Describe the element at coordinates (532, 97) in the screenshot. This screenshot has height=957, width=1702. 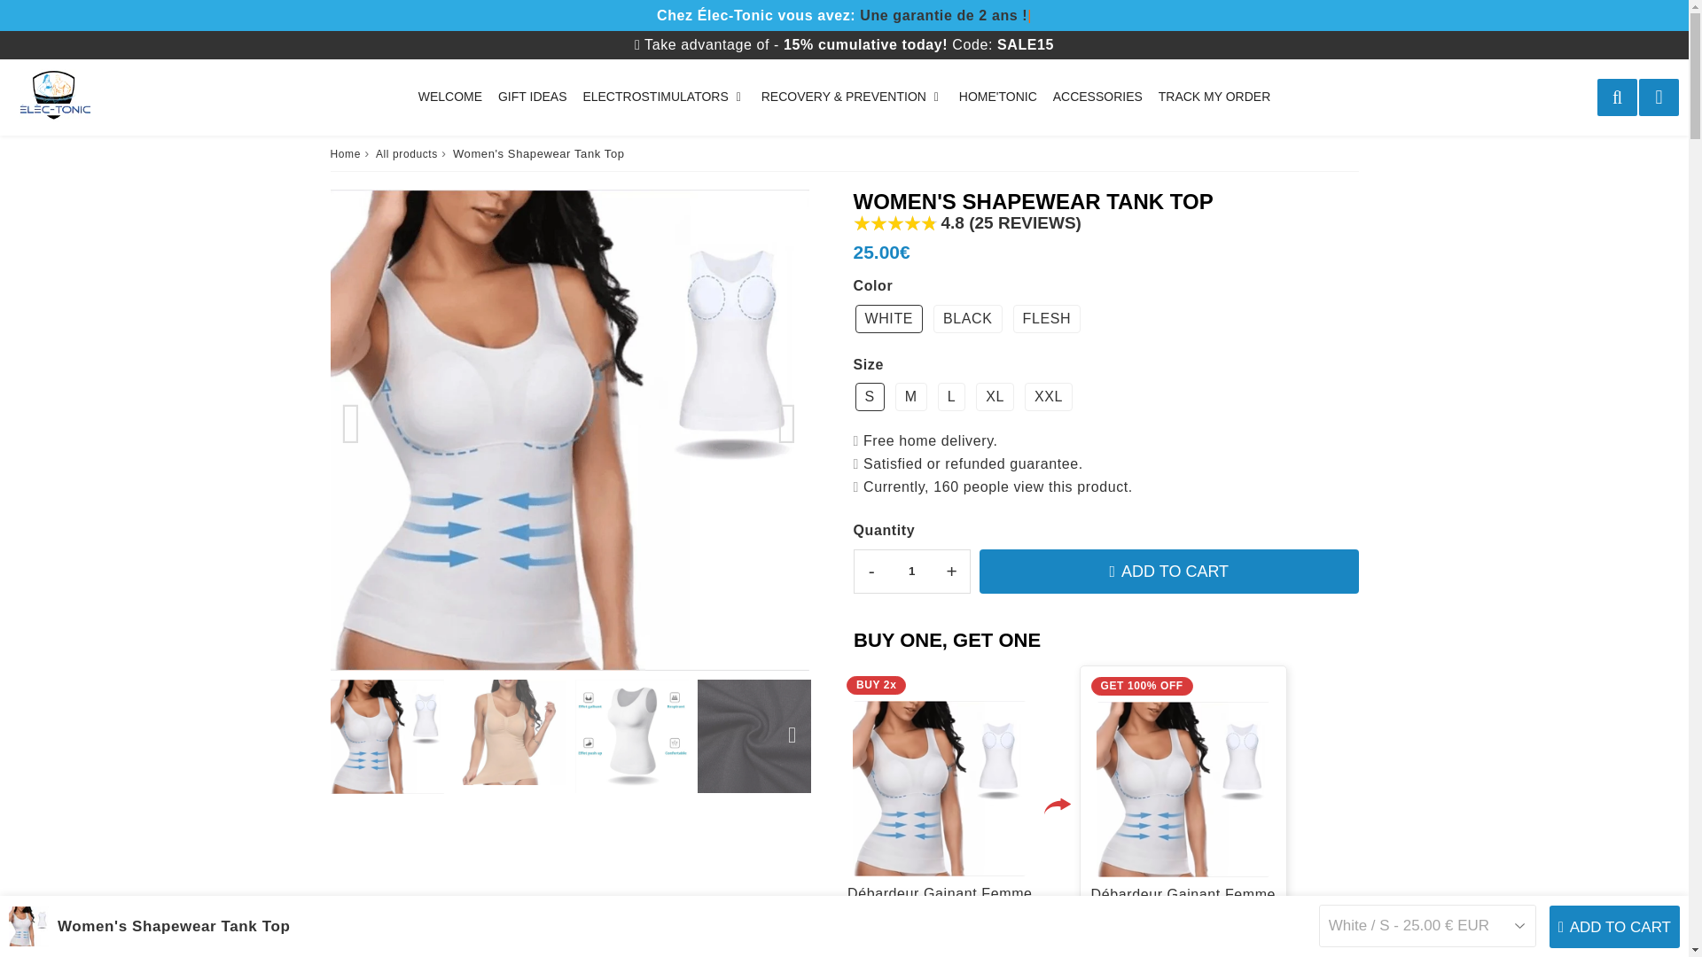
I see `GIFT IDEAS` at that location.